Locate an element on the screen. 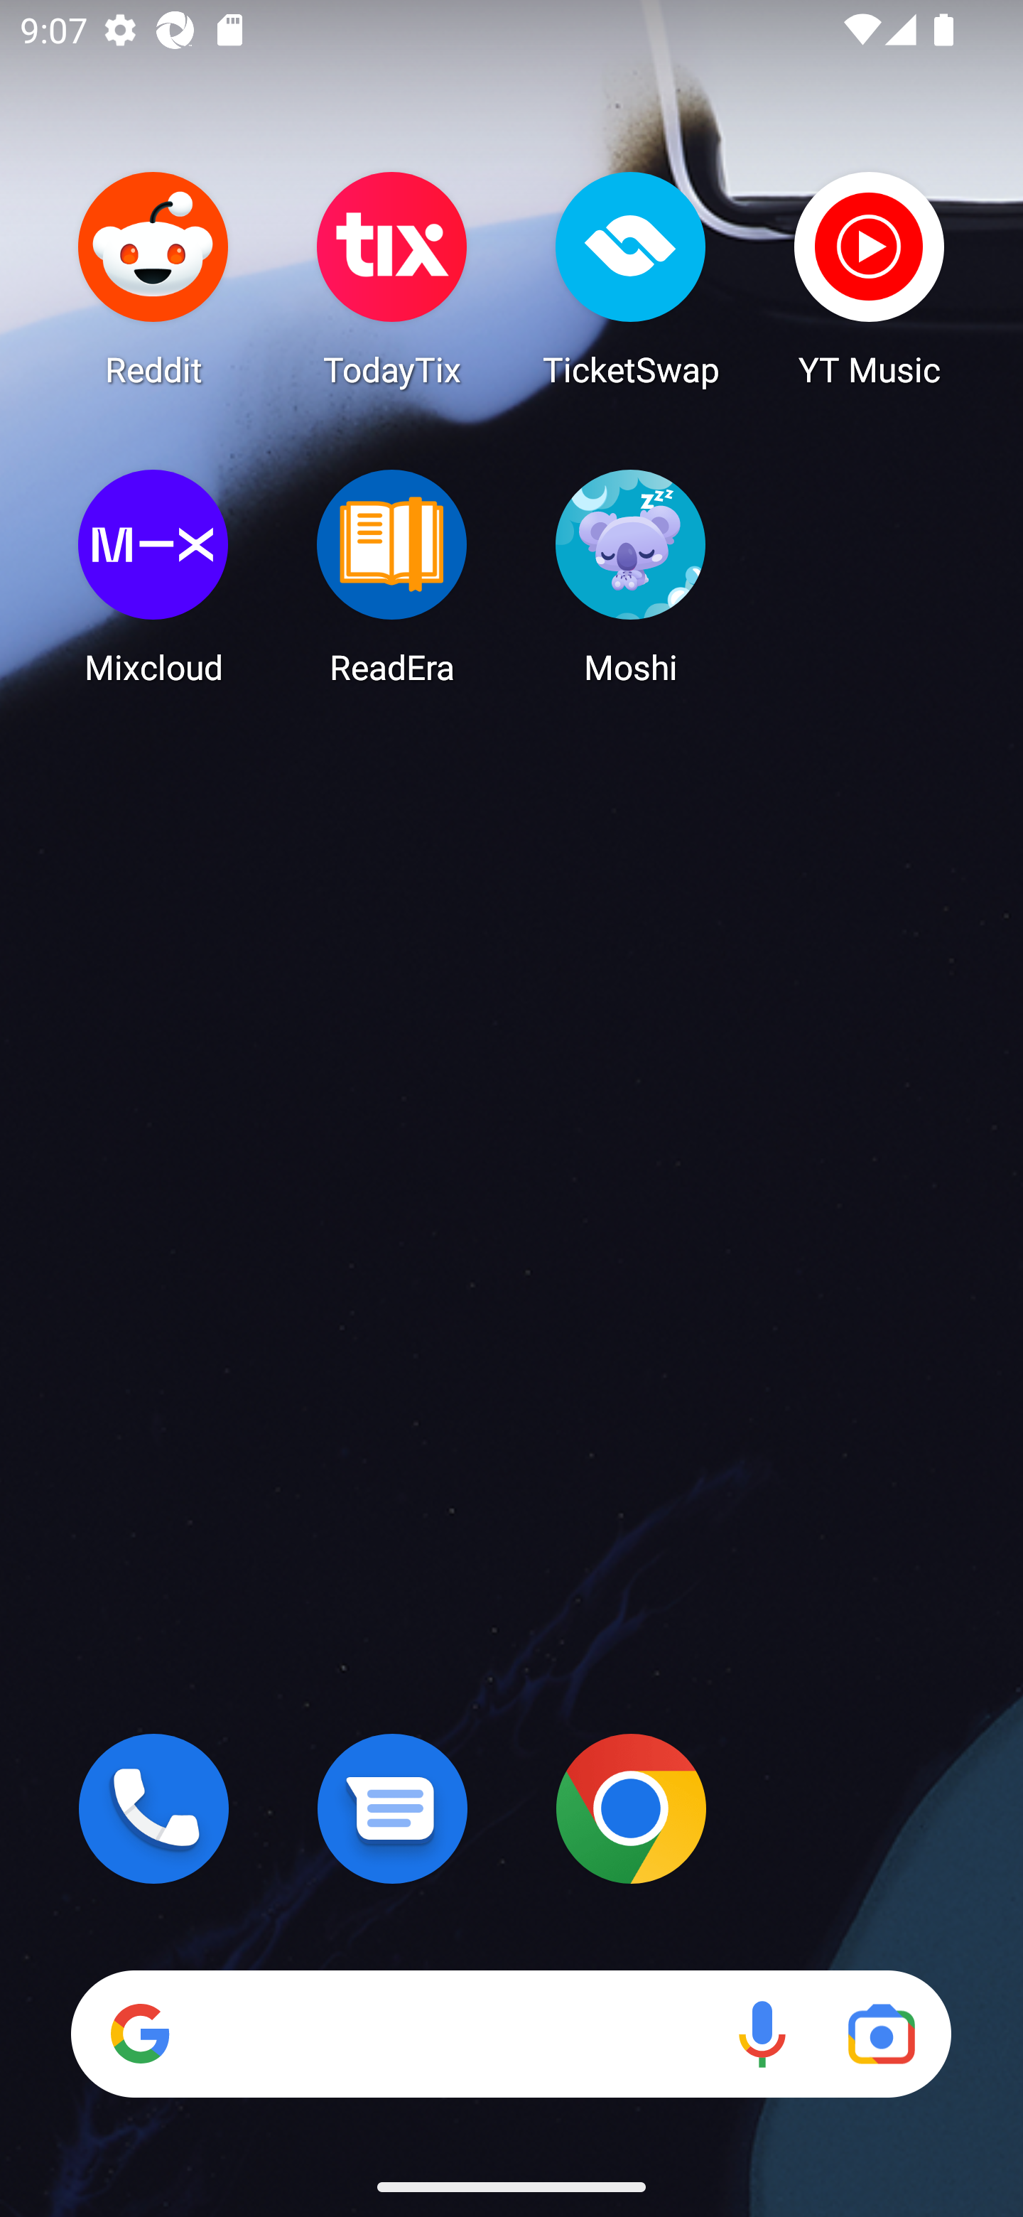  Reddit is located at coordinates (153, 279).